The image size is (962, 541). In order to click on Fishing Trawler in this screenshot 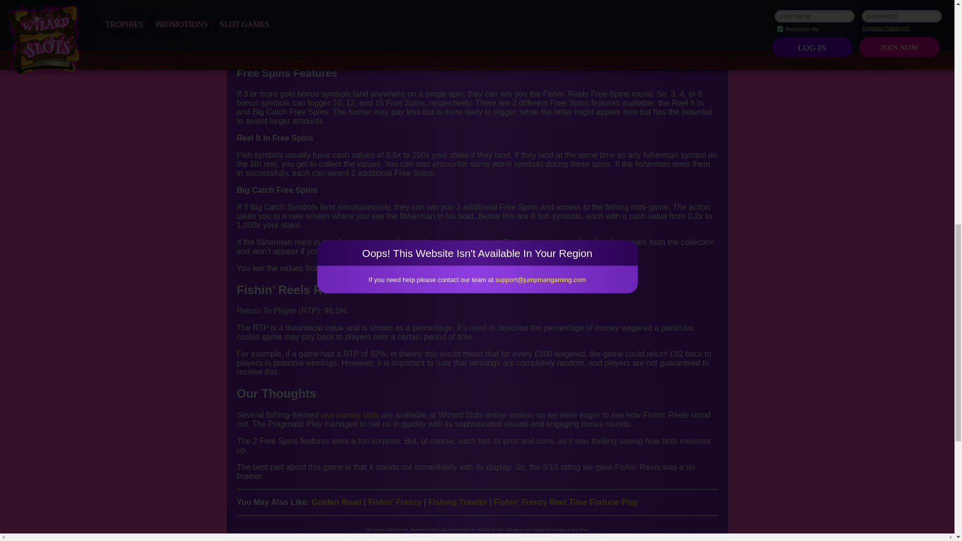, I will do `click(457, 502)`.